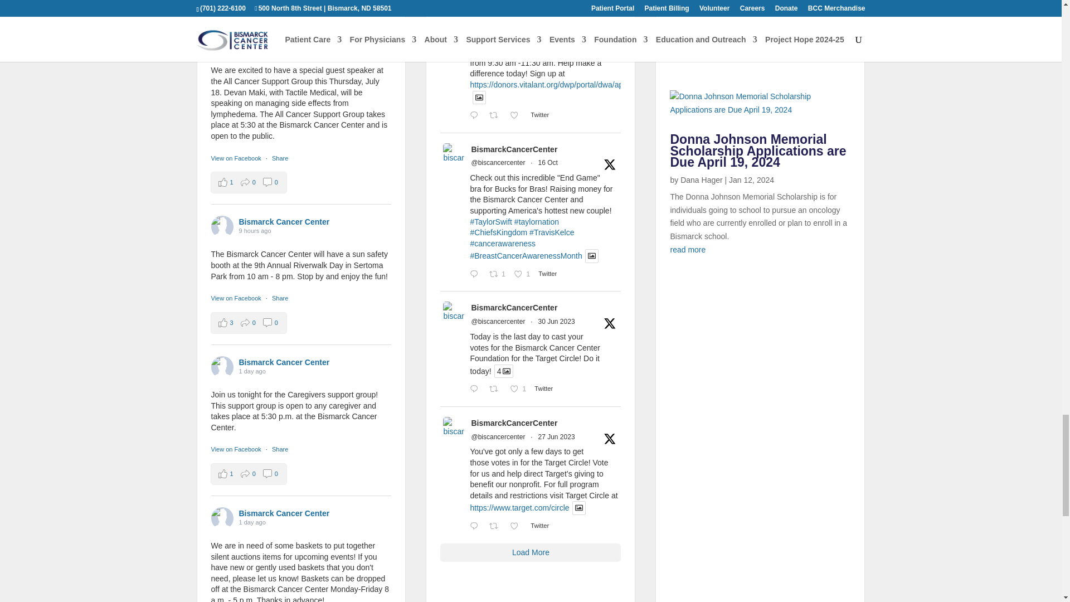  I want to click on Share, so click(280, 298).